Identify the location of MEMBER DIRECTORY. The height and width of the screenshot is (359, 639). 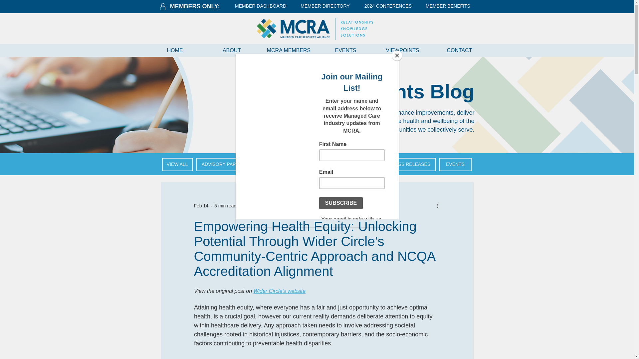
(325, 6).